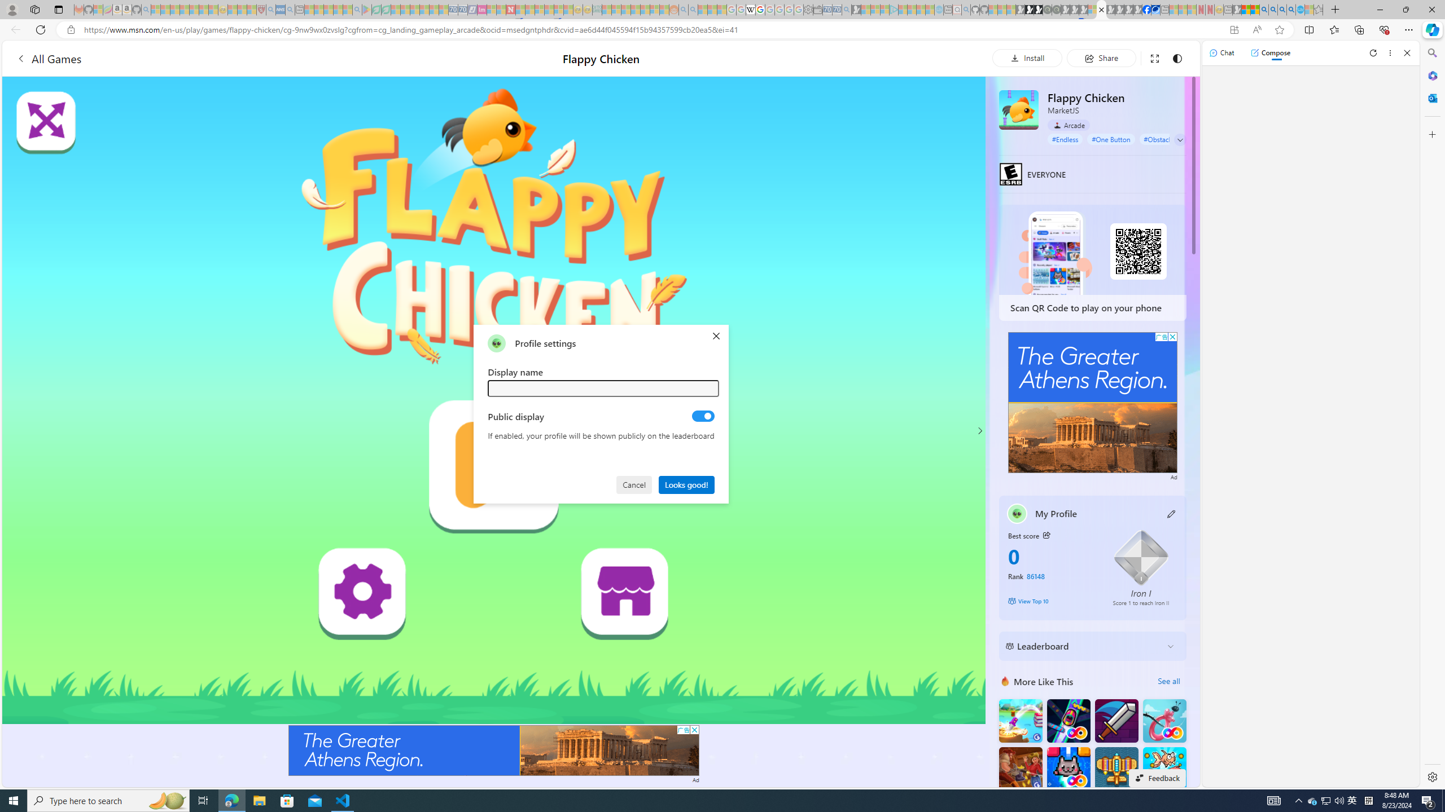 The image size is (1445, 812). I want to click on All Games, so click(49, 58).